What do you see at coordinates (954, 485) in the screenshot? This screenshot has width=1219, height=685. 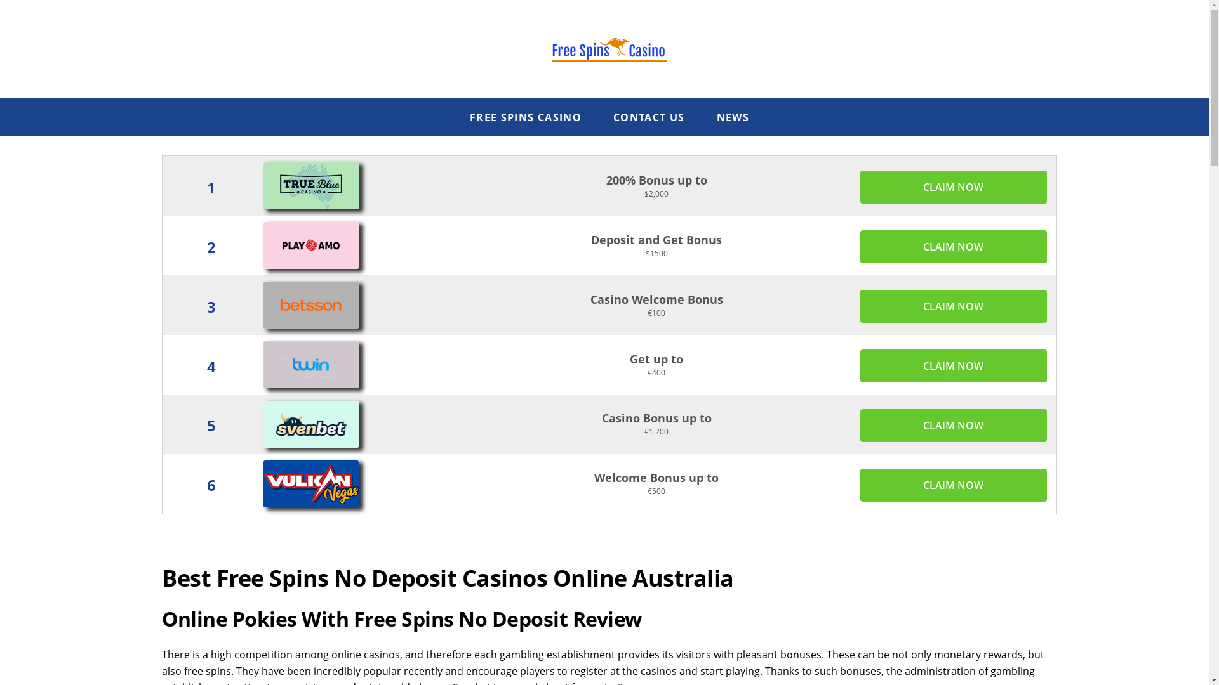 I see `CLAIM NOW` at bounding box center [954, 485].